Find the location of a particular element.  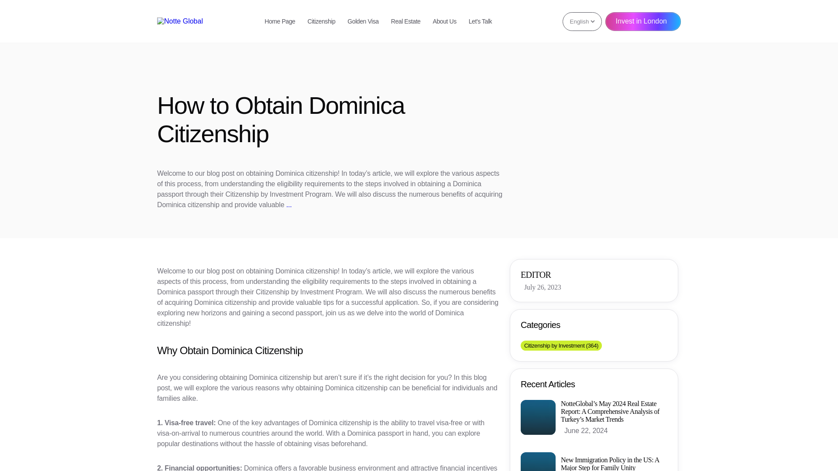

Home Page is located at coordinates (279, 21).